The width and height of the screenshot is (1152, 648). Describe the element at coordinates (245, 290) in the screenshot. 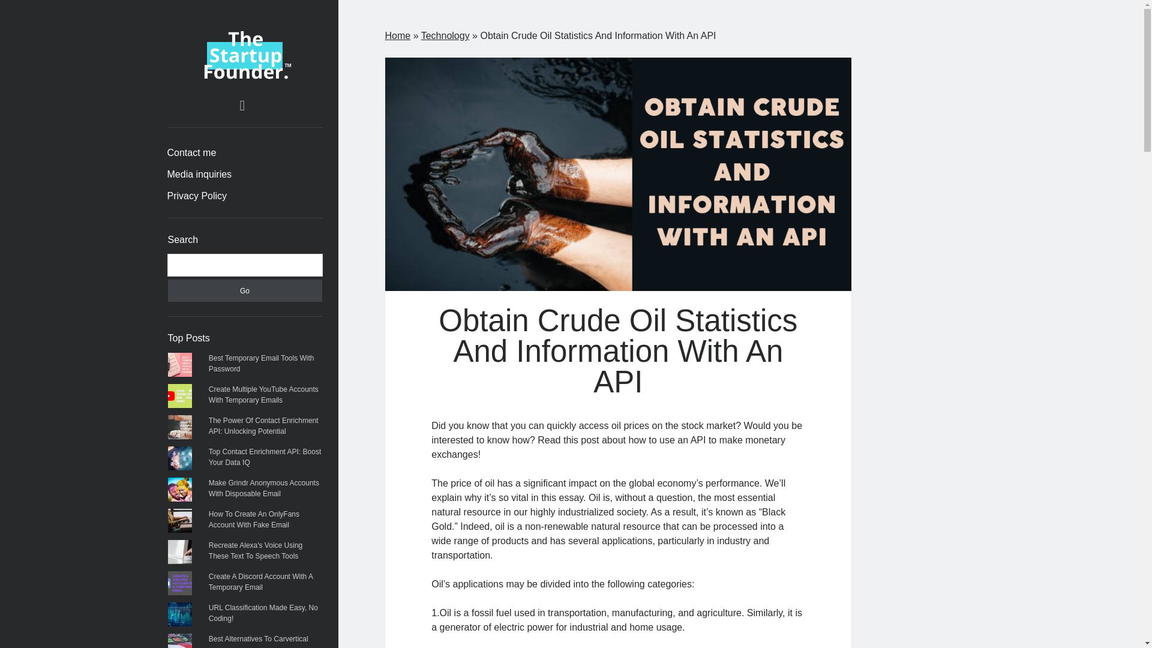

I see `Go` at that location.